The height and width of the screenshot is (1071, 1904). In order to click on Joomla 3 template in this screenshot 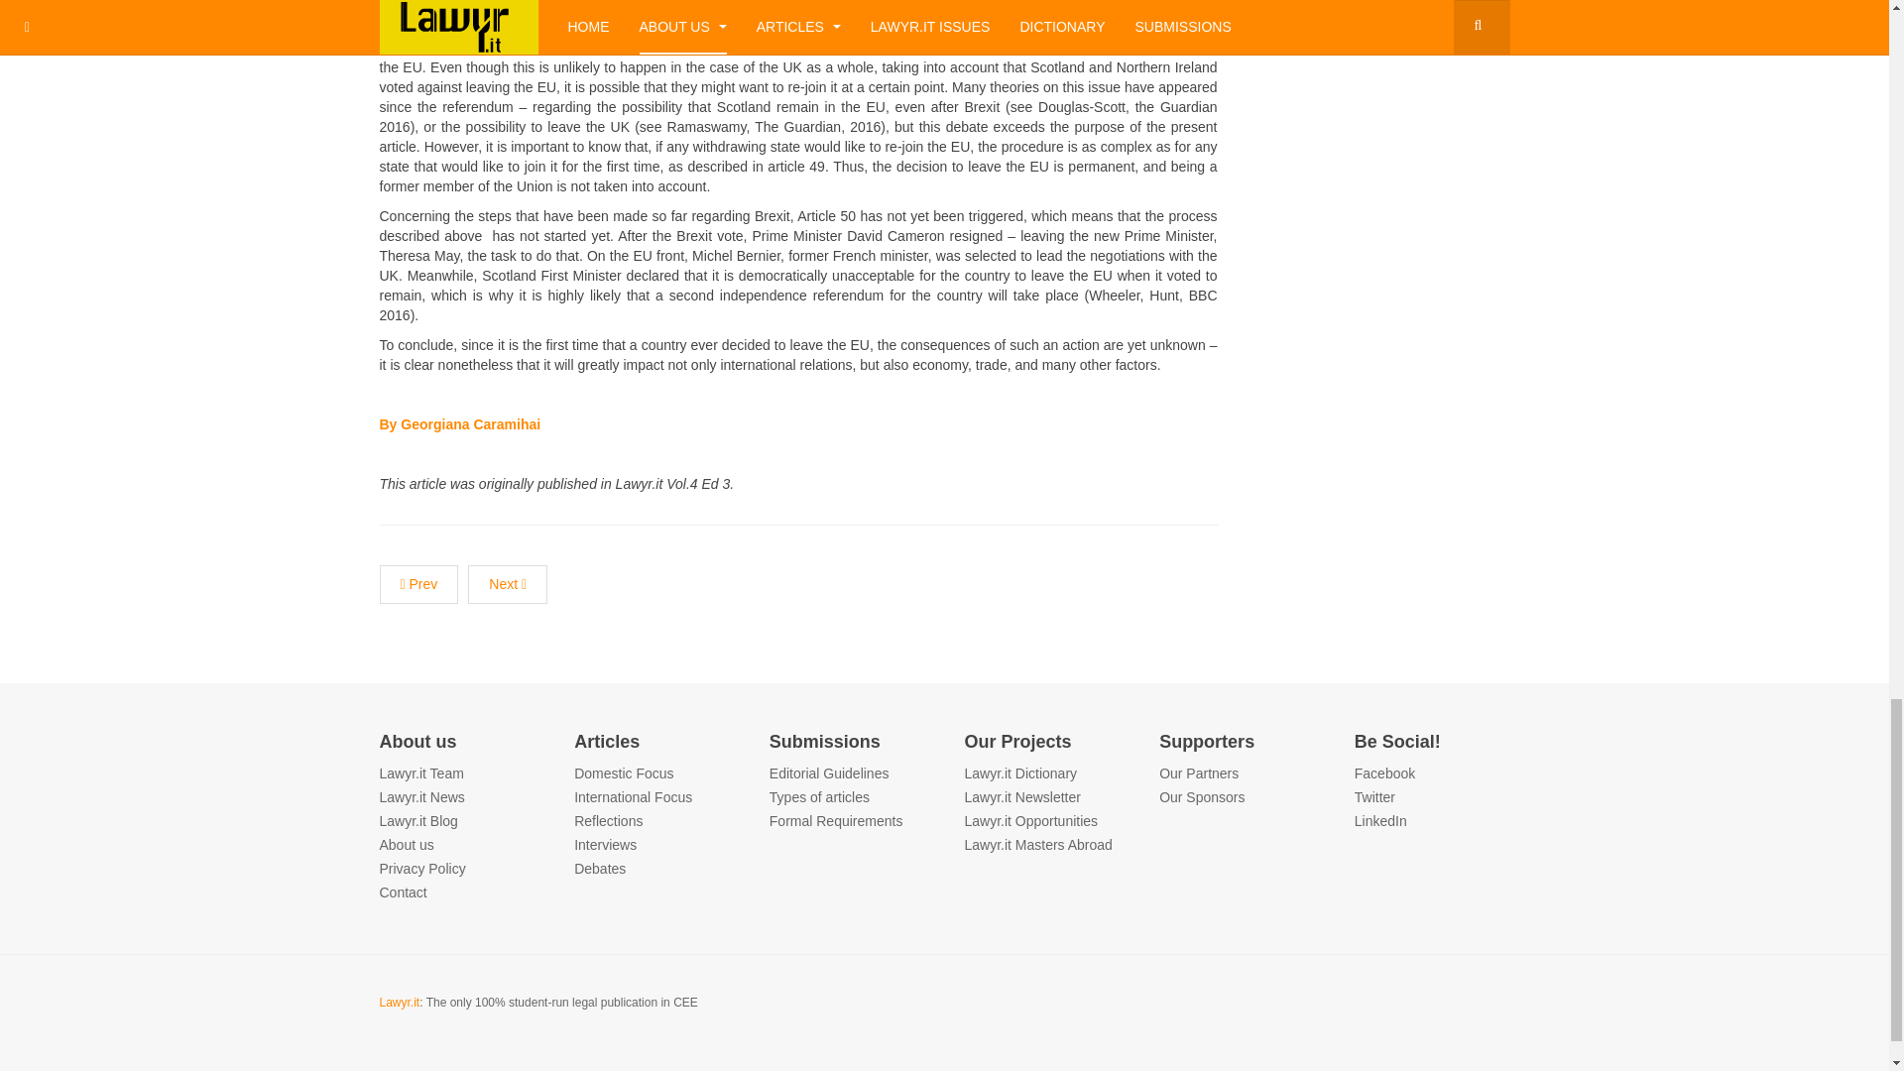, I will do `click(403, 892)`.